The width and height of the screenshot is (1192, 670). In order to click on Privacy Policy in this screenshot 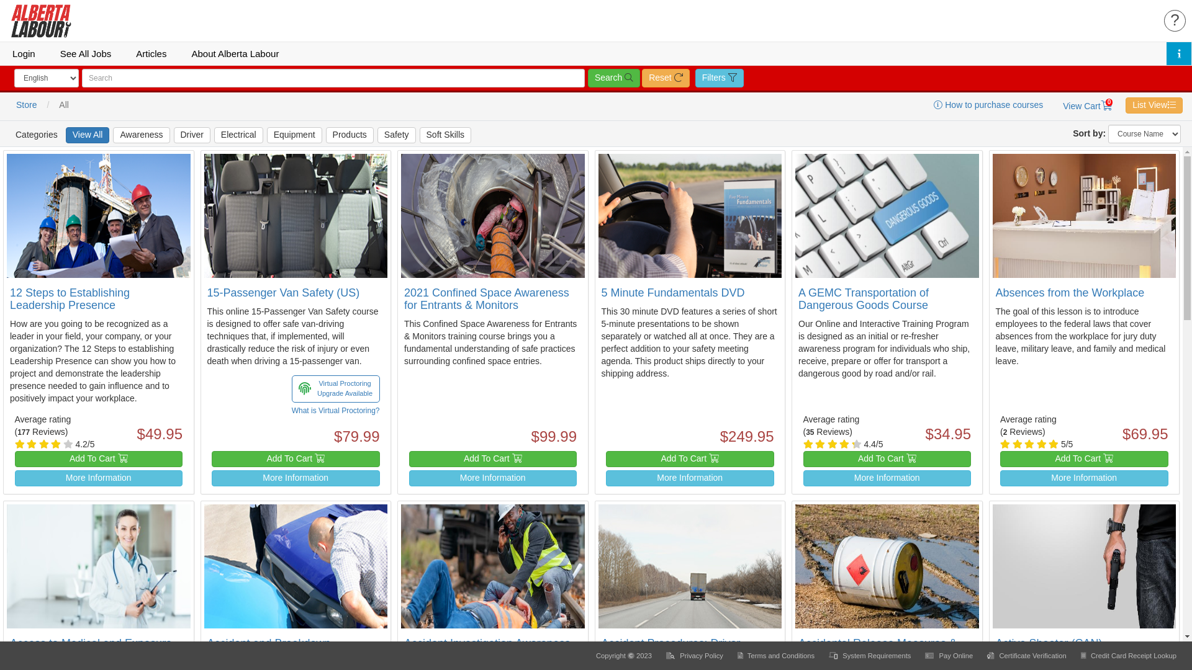, I will do `click(695, 656)`.